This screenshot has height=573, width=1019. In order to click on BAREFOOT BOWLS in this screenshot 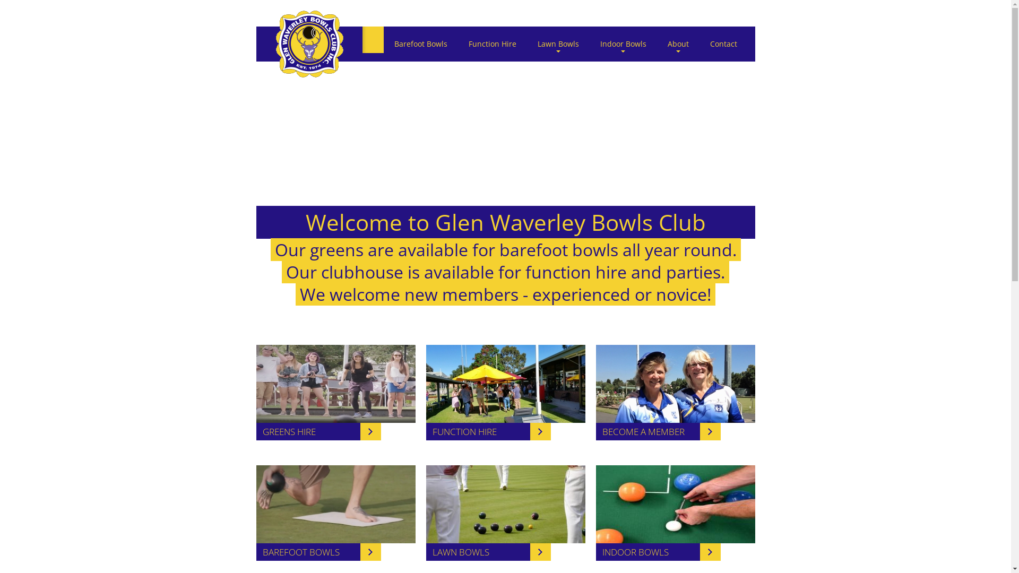, I will do `click(318, 552)`.